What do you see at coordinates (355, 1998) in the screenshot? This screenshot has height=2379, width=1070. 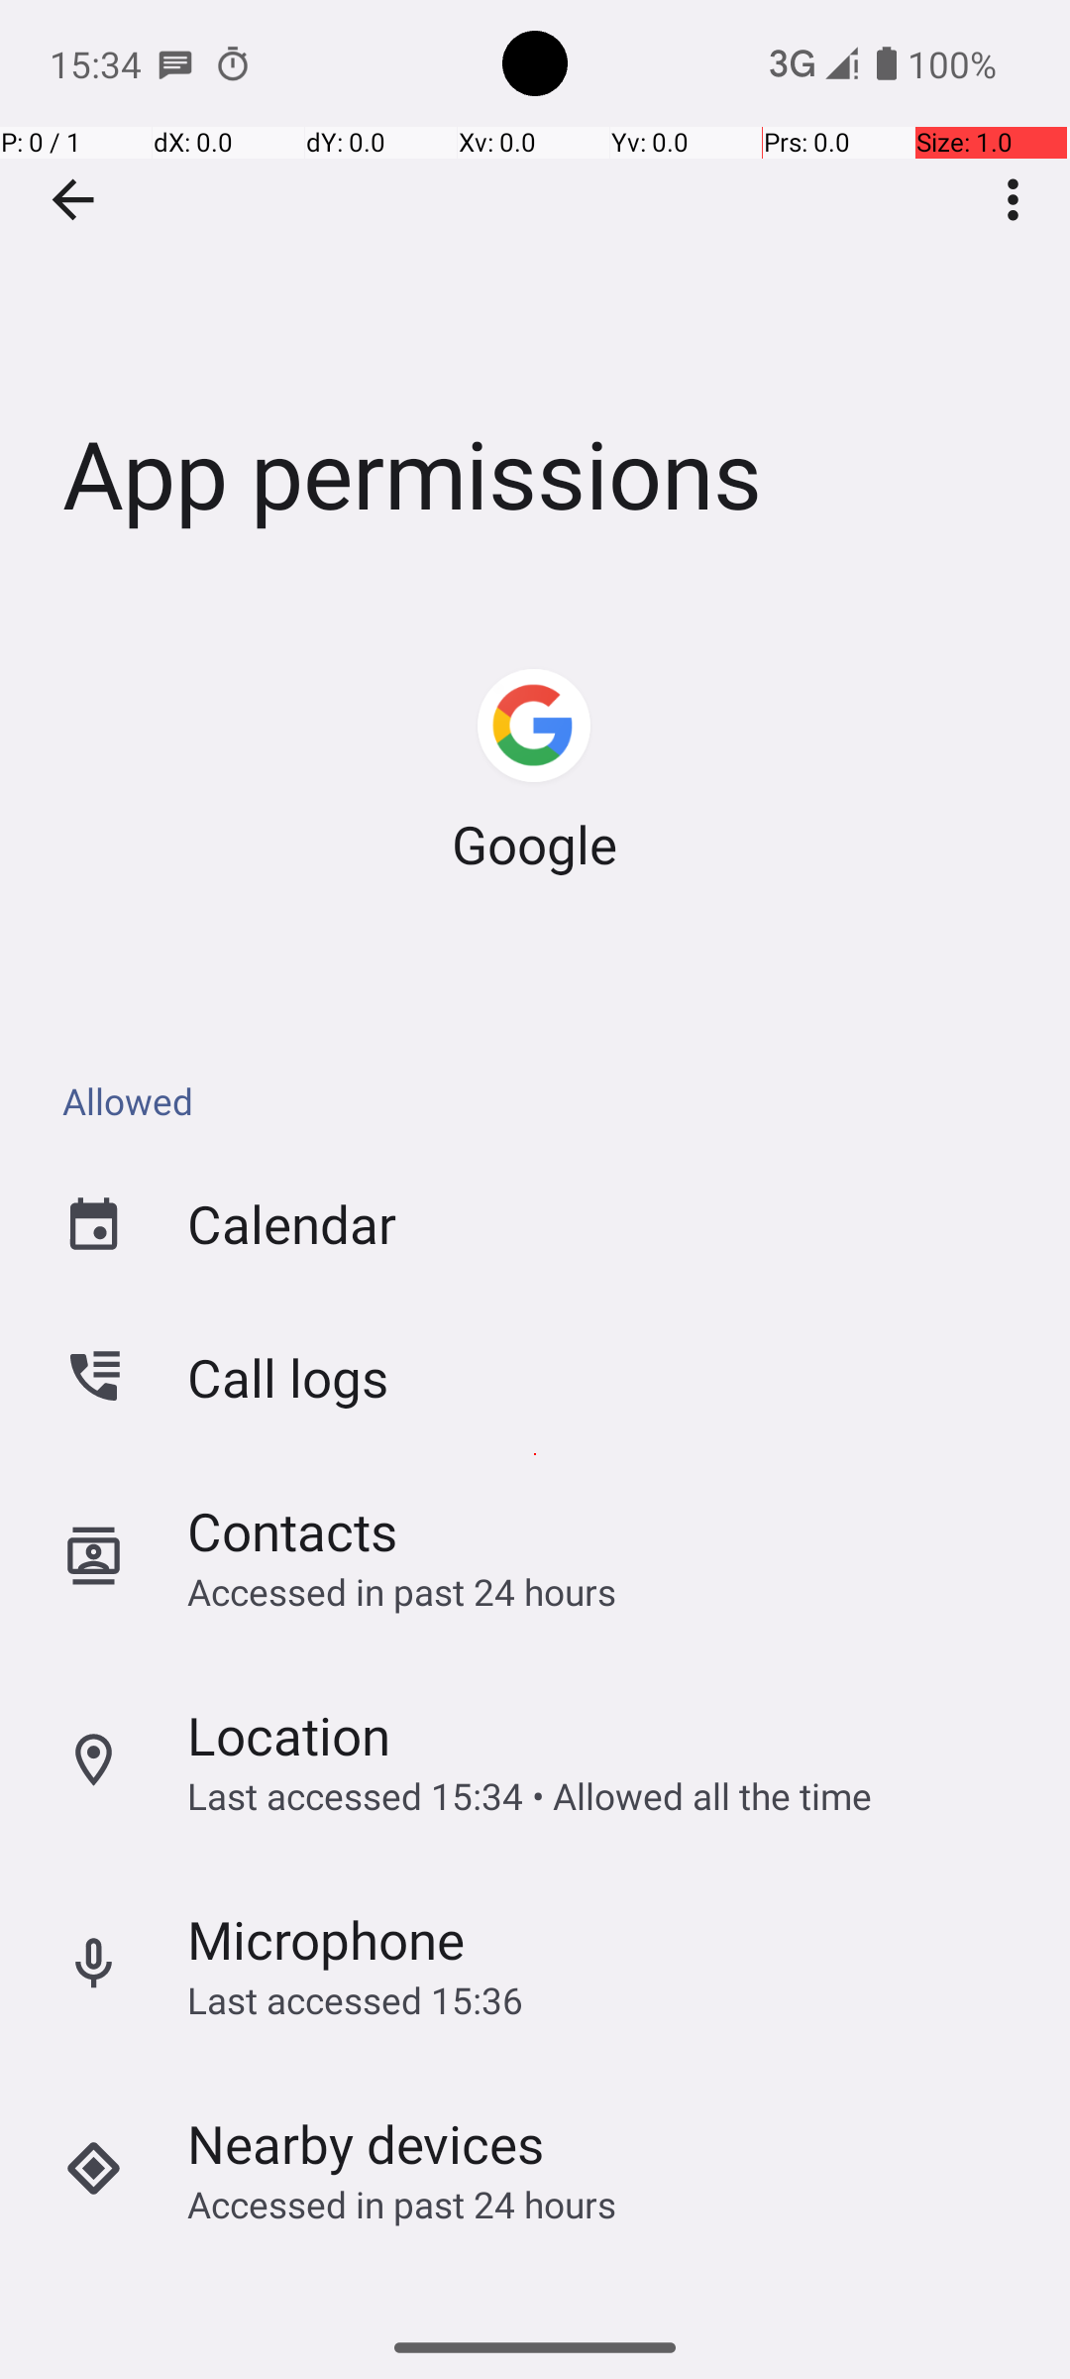 I see `Last accessed 15:36` at bounding box center [355, 1998].